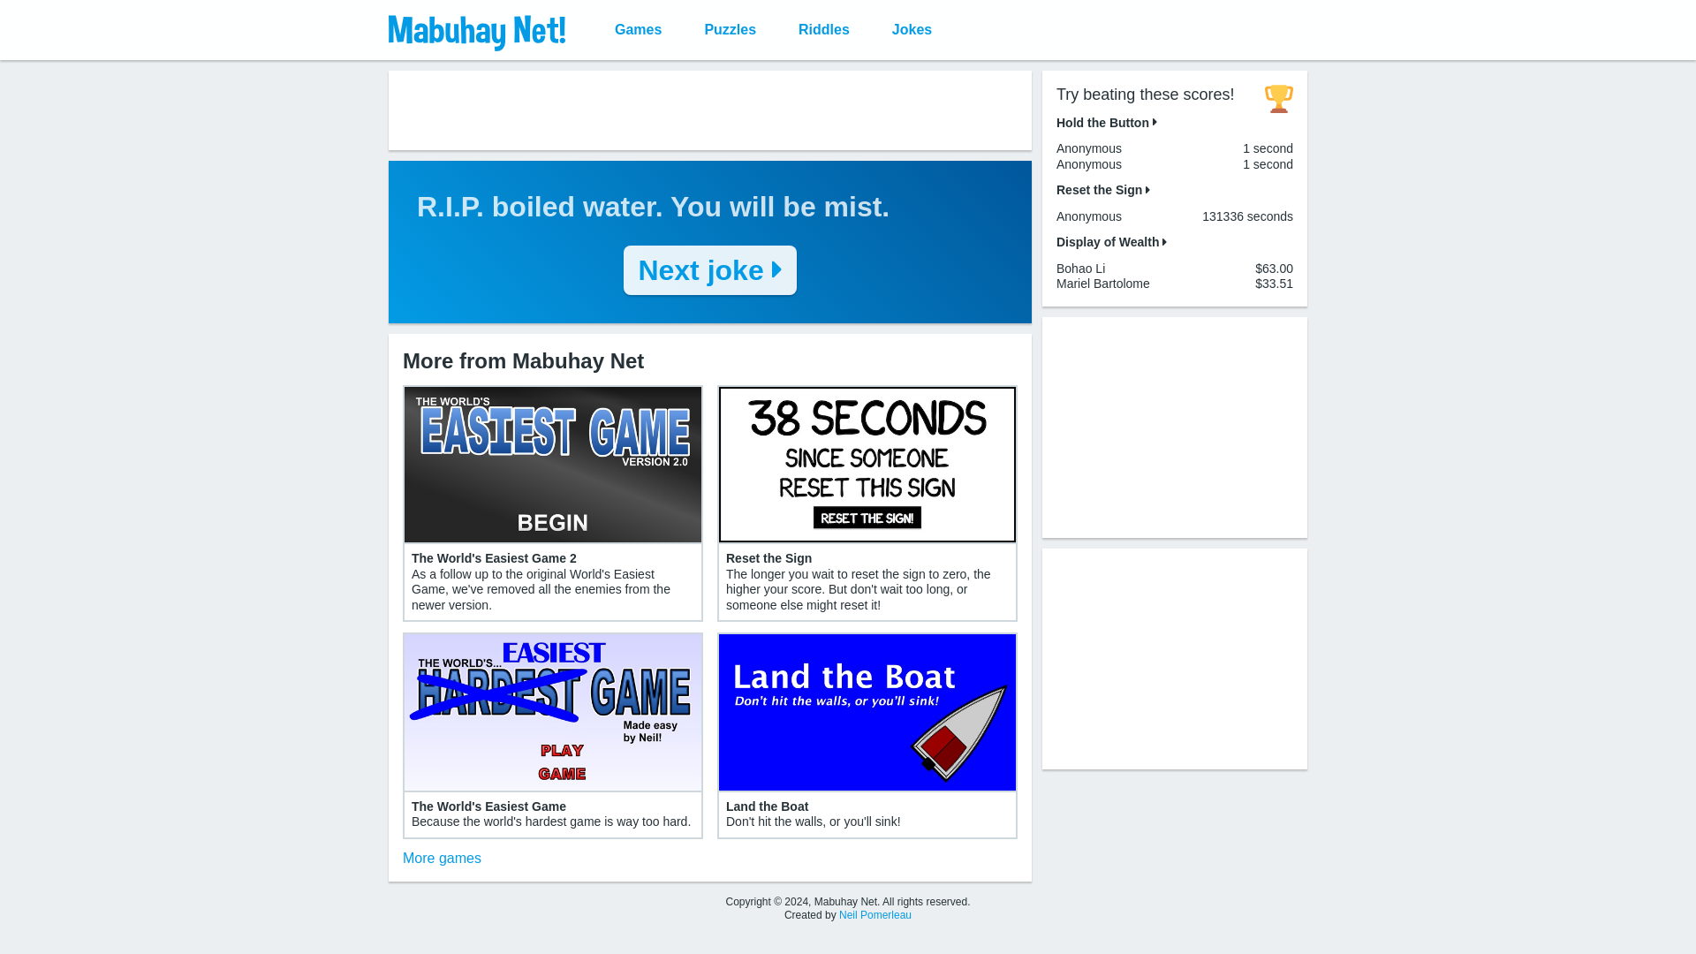  I want to click on The World's Easiest Game, so click(489, 806).